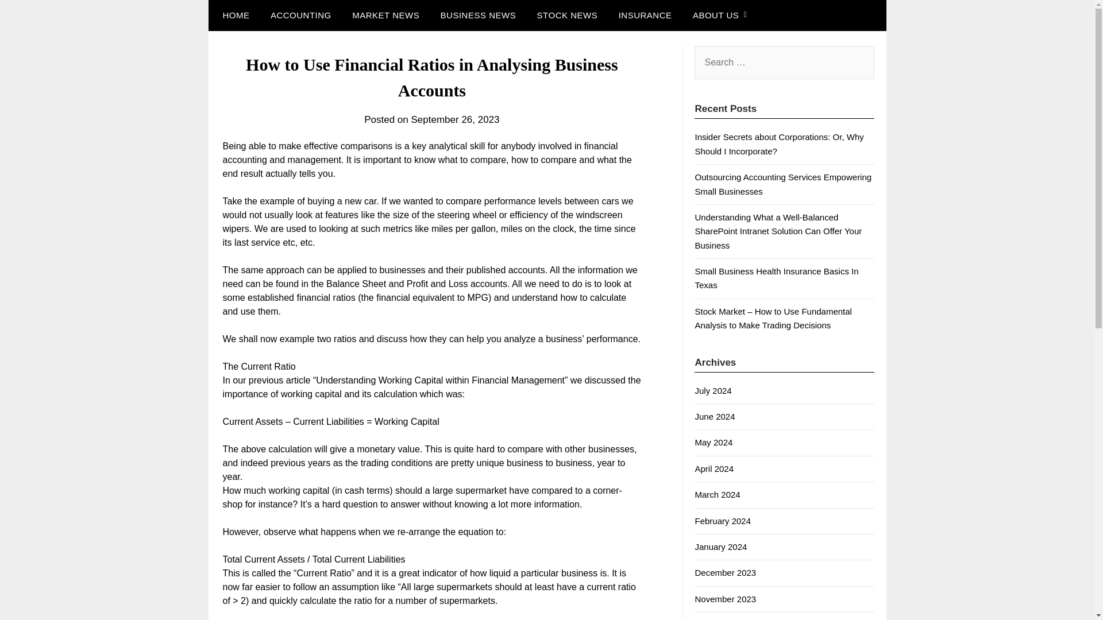  Describe the element at coordinates (714, 442) in the screenshot. I see `May 2024` at that location.